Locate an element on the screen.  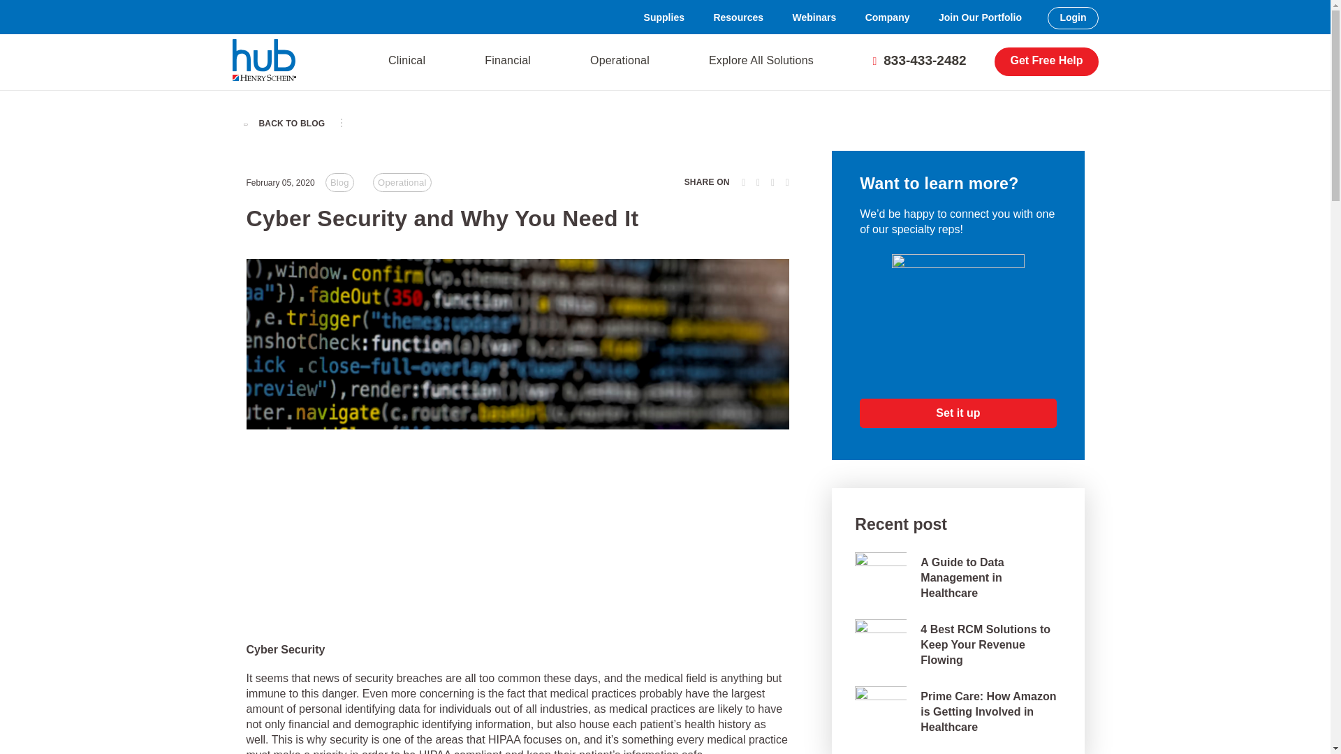
Webinars is located at coordinates (814, 18).